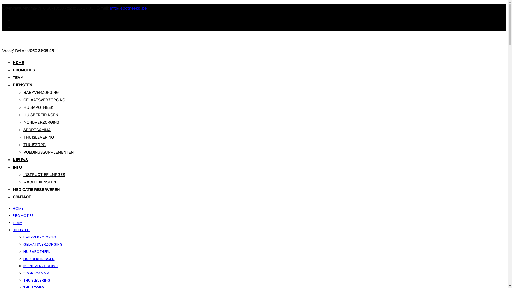 Image resolution: width=512 pixels, height=288 pixels. What do you see at coordinates (39, 259) in the screenshot?
I see `HUISBEREIDINGEN` at bounding box center [39, 259].